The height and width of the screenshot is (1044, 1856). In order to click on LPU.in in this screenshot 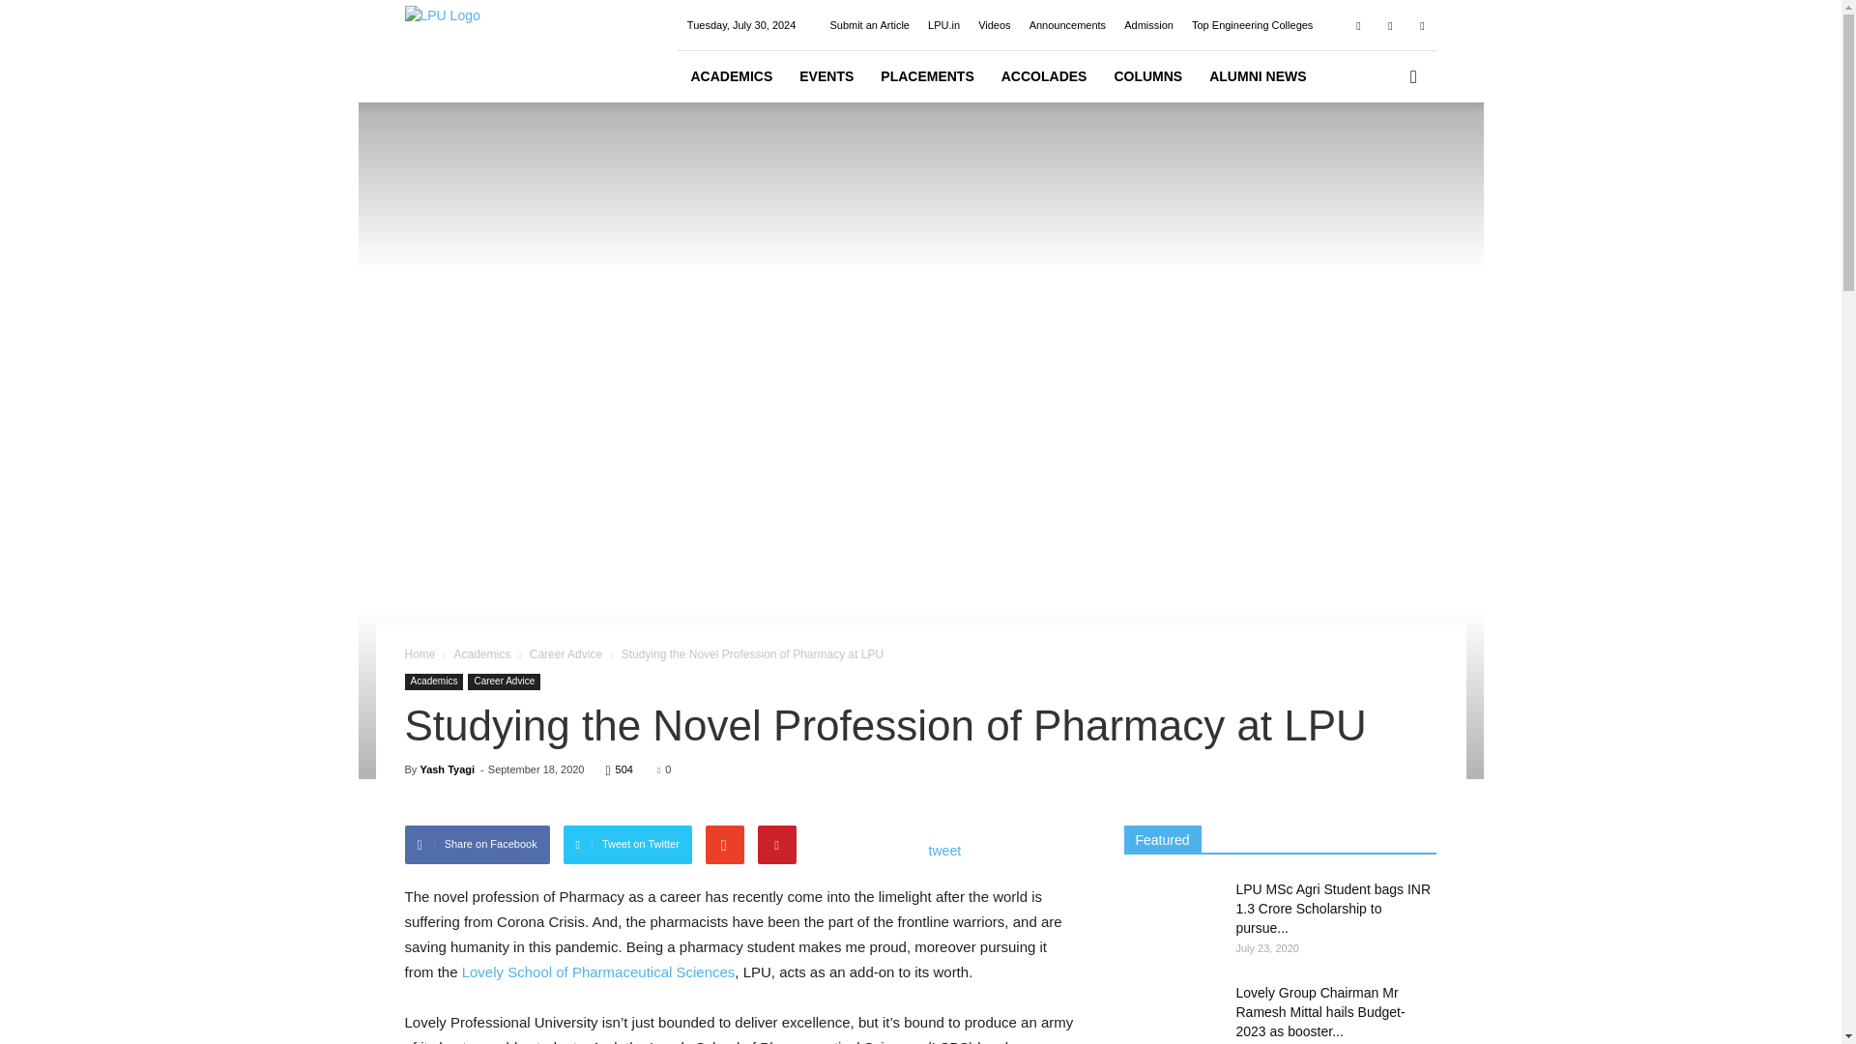, I will do `click(943, 25)`.